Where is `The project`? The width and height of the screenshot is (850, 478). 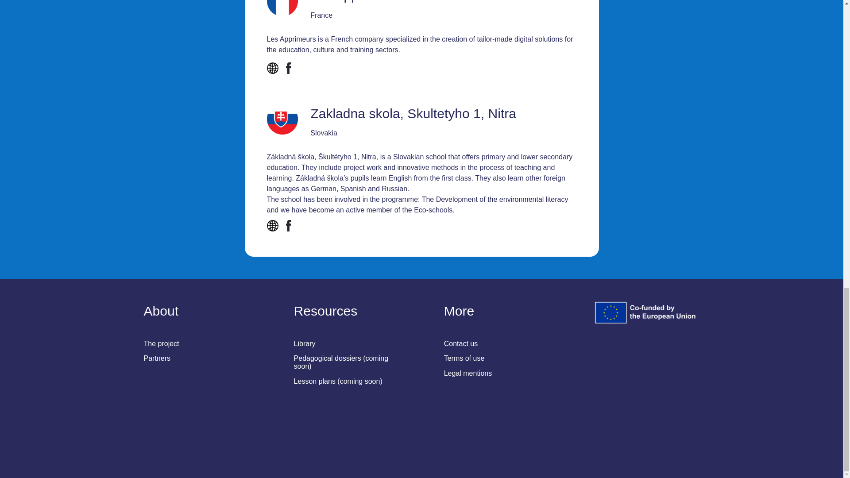 The project is located at coordinates (161, 345).